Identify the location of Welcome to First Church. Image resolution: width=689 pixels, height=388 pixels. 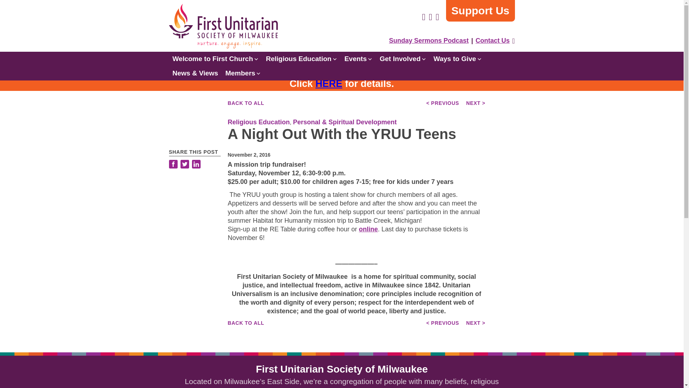
(215, 59).